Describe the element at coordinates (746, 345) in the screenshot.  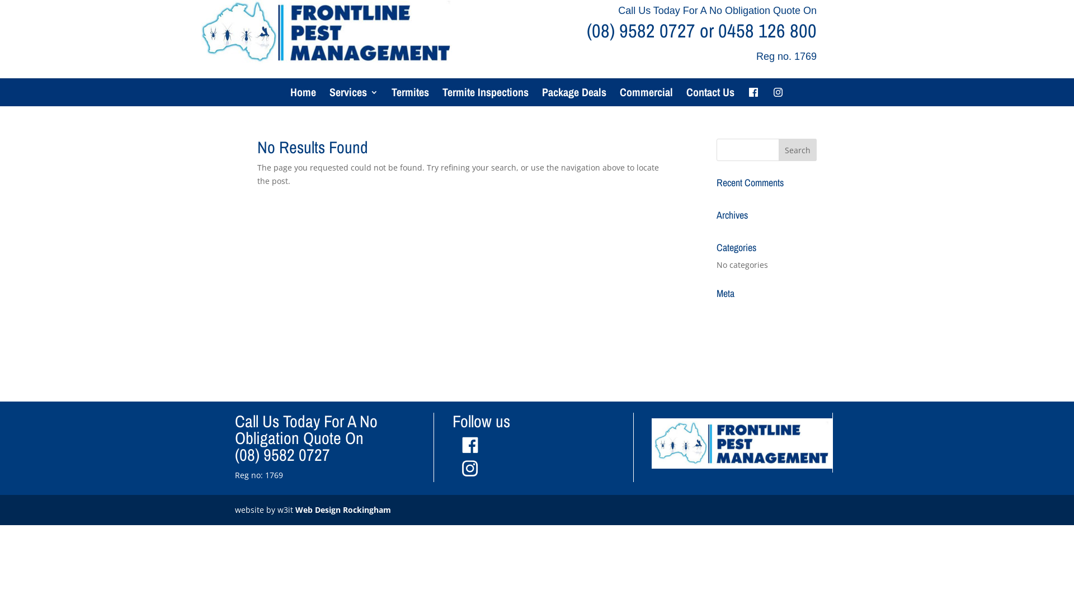
I see `Comments feed` at that location.